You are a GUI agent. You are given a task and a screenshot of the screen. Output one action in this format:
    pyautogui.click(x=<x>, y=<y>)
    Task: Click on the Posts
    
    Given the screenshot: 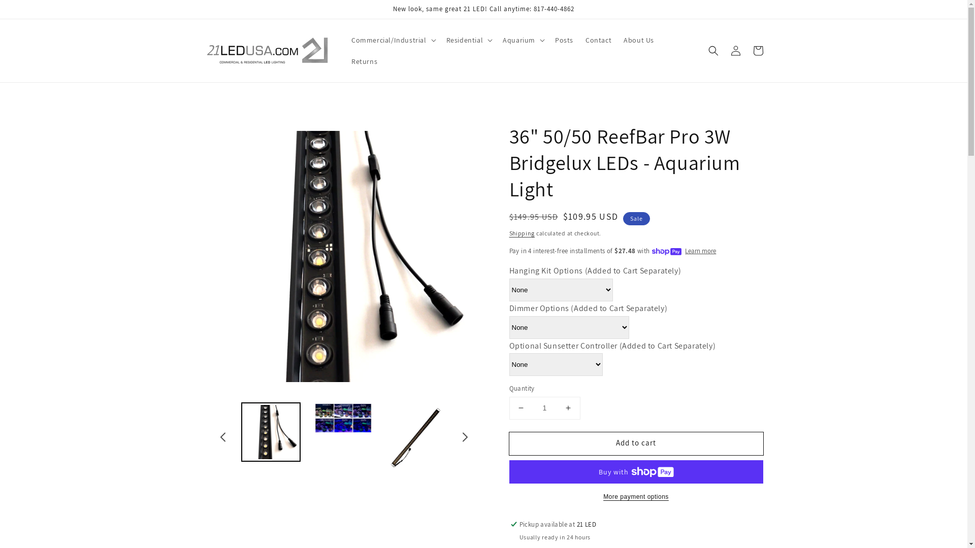 What is the action you would take?
    pyautogui.click(x=564, y=40)
    